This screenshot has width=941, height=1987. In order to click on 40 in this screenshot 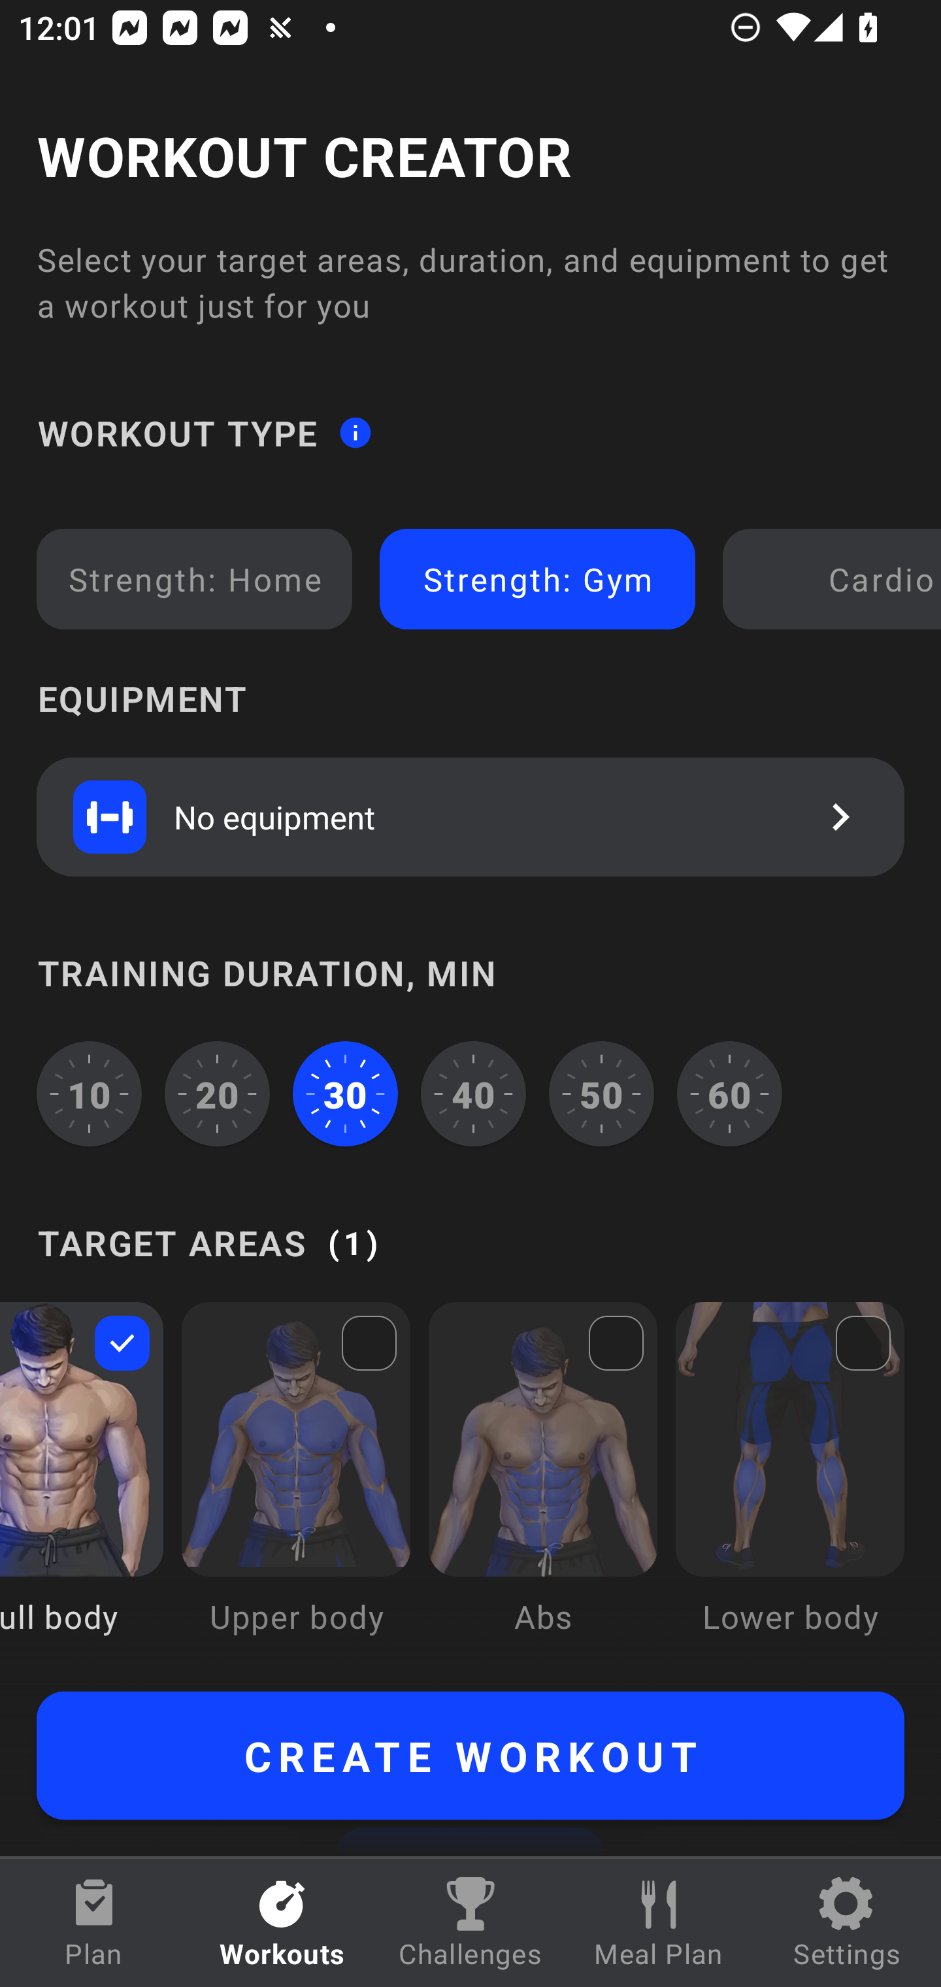, I will do `click(473, 1094)`.